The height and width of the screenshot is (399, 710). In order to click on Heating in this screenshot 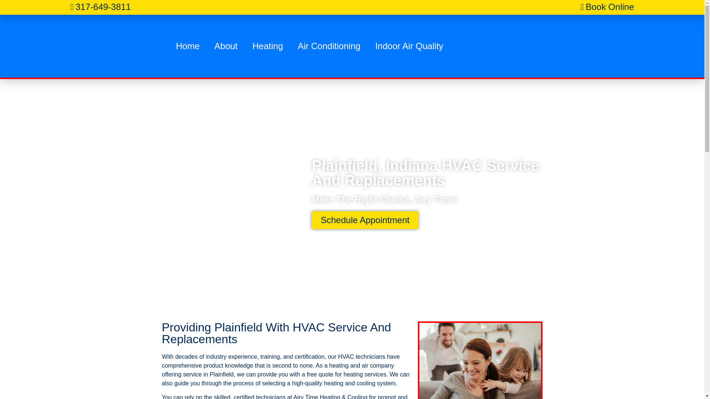, I will do `click(268, 46)`.